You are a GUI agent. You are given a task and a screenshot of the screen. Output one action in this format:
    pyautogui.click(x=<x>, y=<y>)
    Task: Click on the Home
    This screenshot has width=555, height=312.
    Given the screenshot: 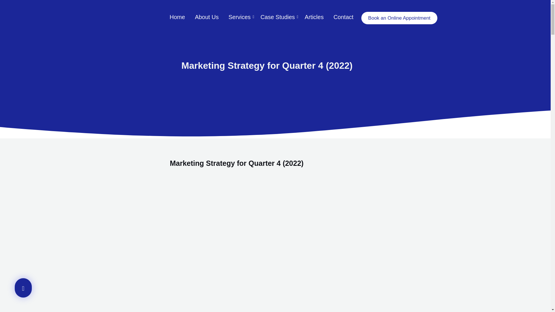 What is the action you would take?
    pyautogui.click(x=177, y=17)
    